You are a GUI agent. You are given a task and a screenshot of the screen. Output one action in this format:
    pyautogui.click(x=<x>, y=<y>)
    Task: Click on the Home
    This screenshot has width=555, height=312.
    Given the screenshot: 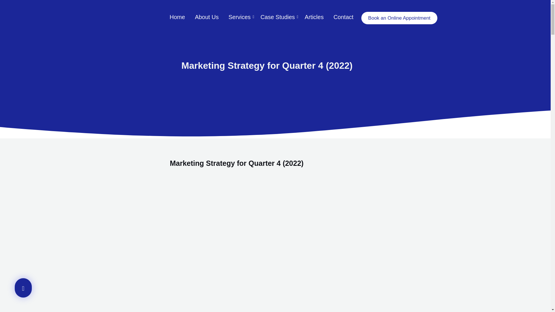 What is the action you would take?
    pyautogui.click(x=177, y=17)
    